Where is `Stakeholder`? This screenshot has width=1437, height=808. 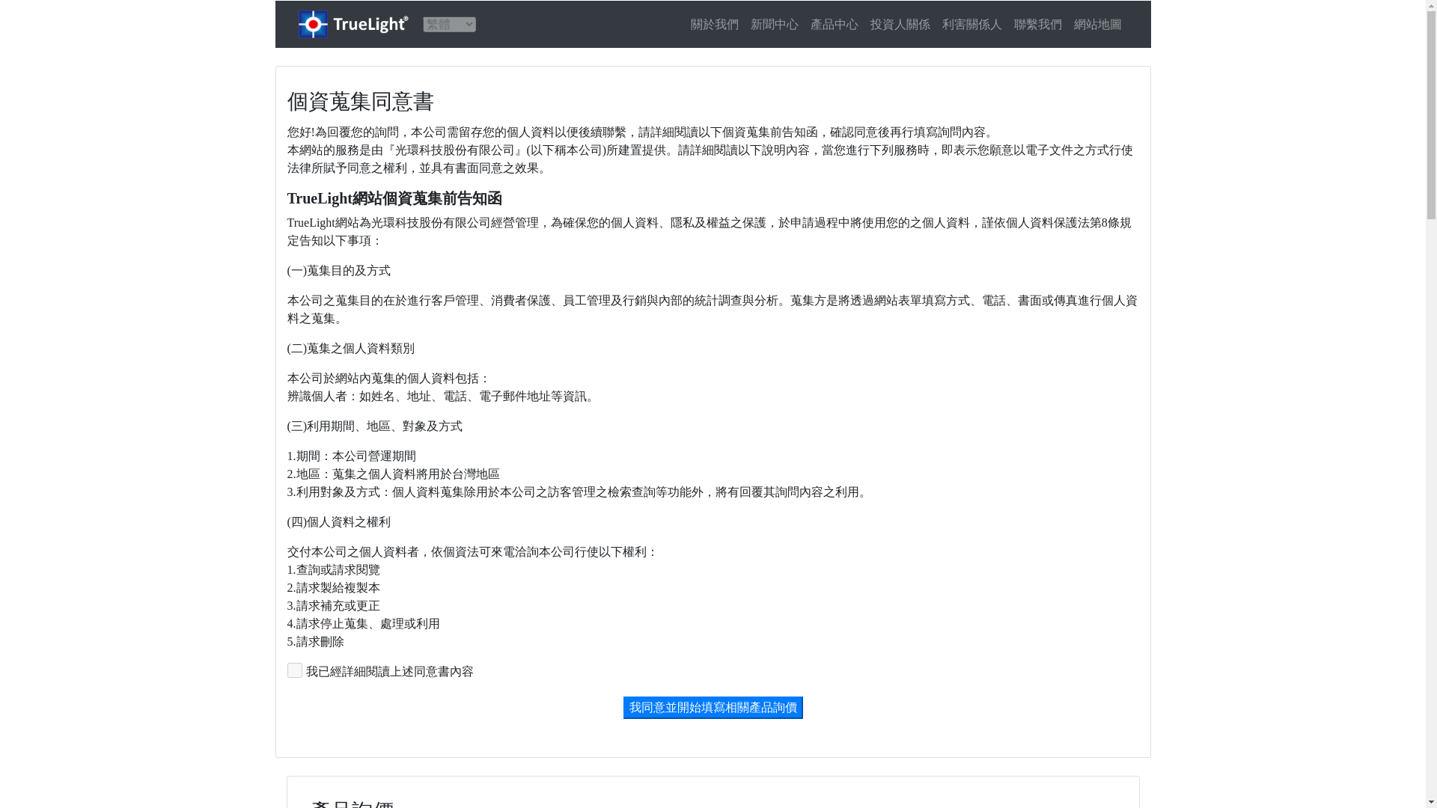
Stakeholder is located at coordinates (971, 23).